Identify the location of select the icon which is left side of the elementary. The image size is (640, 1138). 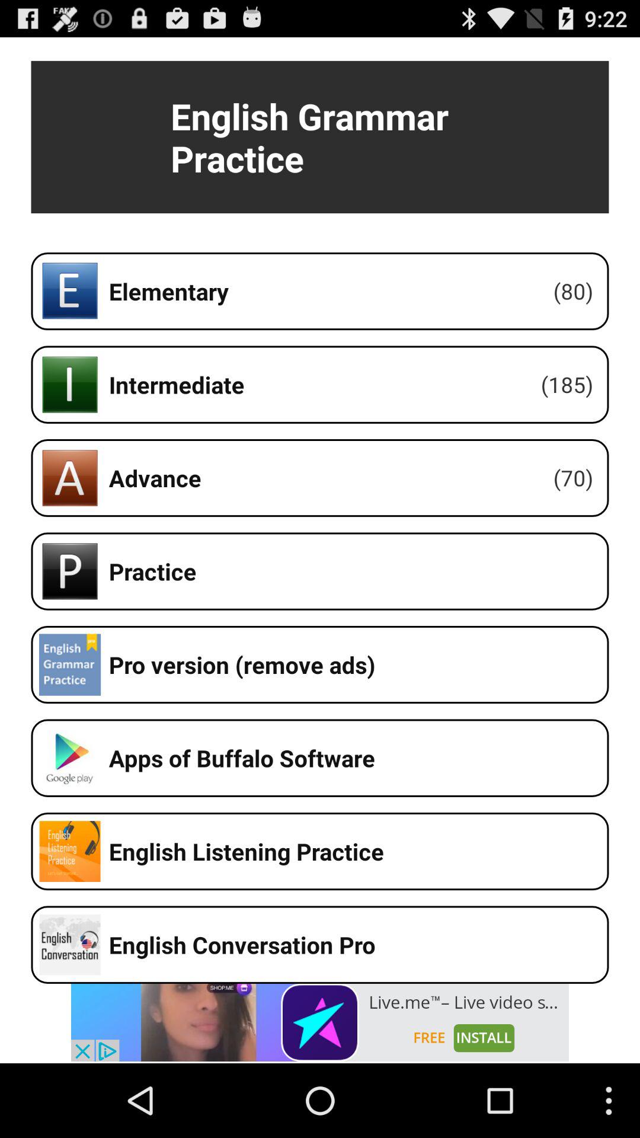
(70, 291).